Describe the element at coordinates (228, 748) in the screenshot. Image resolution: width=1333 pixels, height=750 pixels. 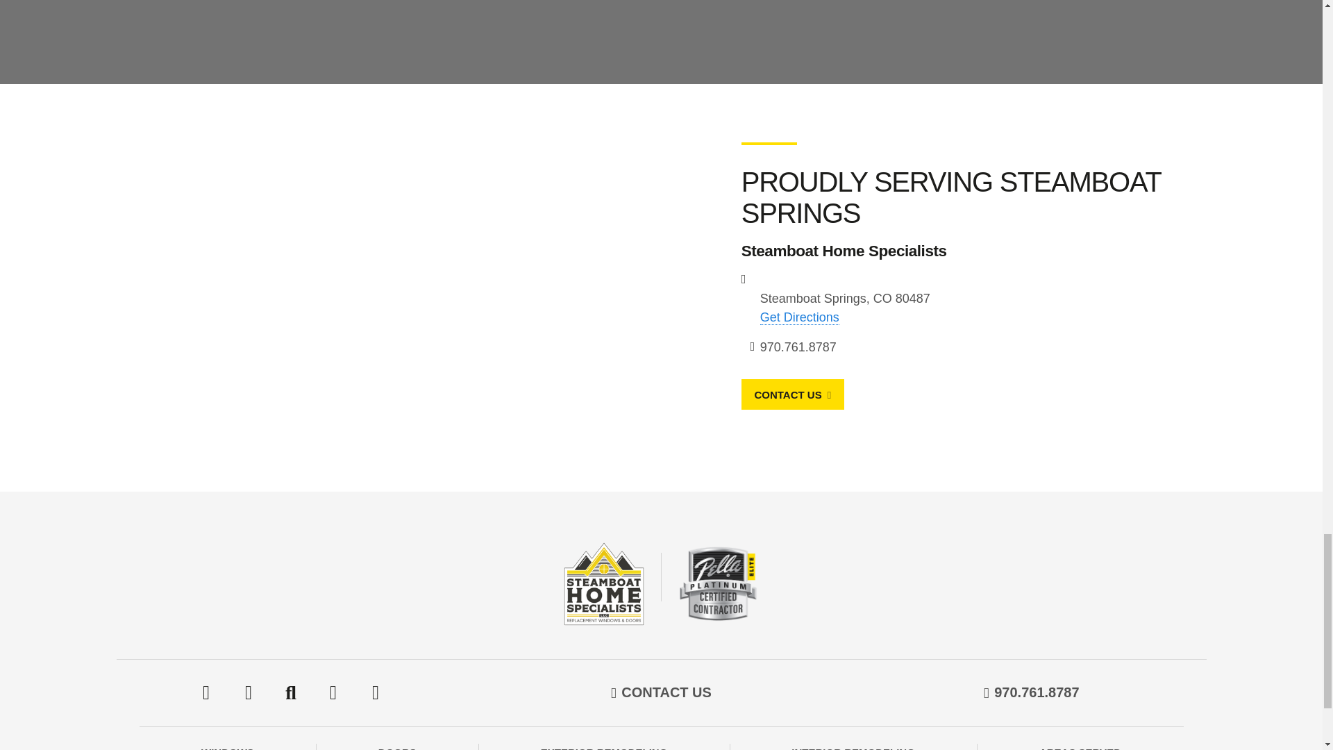
I see `WINDOWS` at that location.